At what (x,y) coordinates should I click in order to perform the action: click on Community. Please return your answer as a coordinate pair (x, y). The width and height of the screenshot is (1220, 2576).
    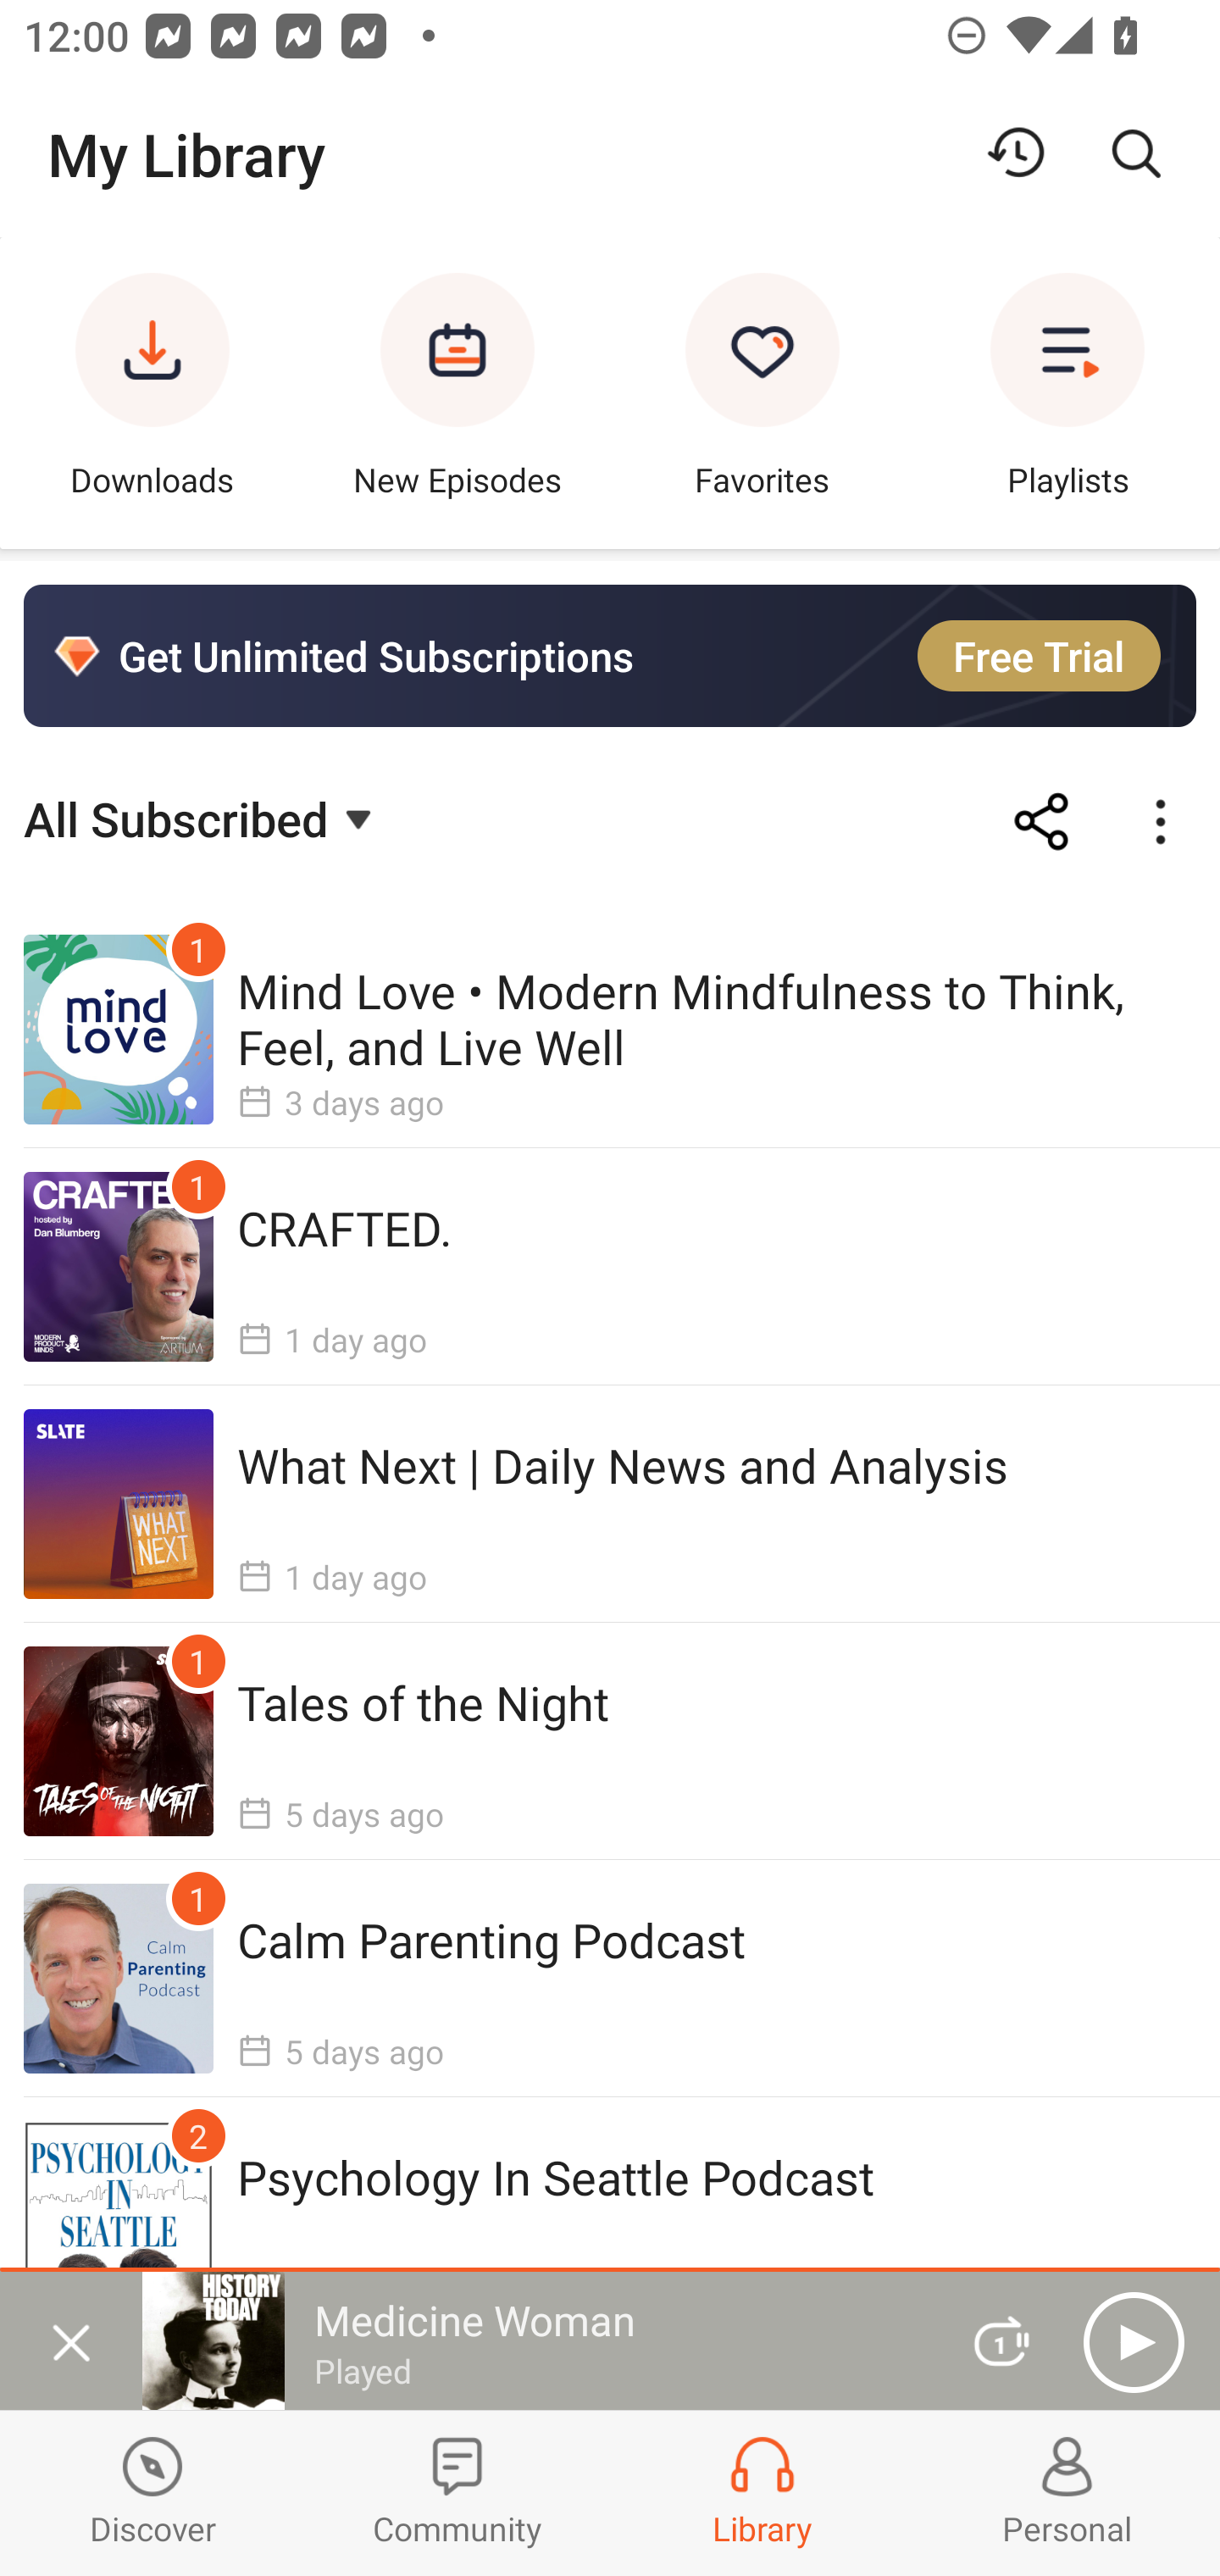
    Looking at the image, I should click on (457, 2493).